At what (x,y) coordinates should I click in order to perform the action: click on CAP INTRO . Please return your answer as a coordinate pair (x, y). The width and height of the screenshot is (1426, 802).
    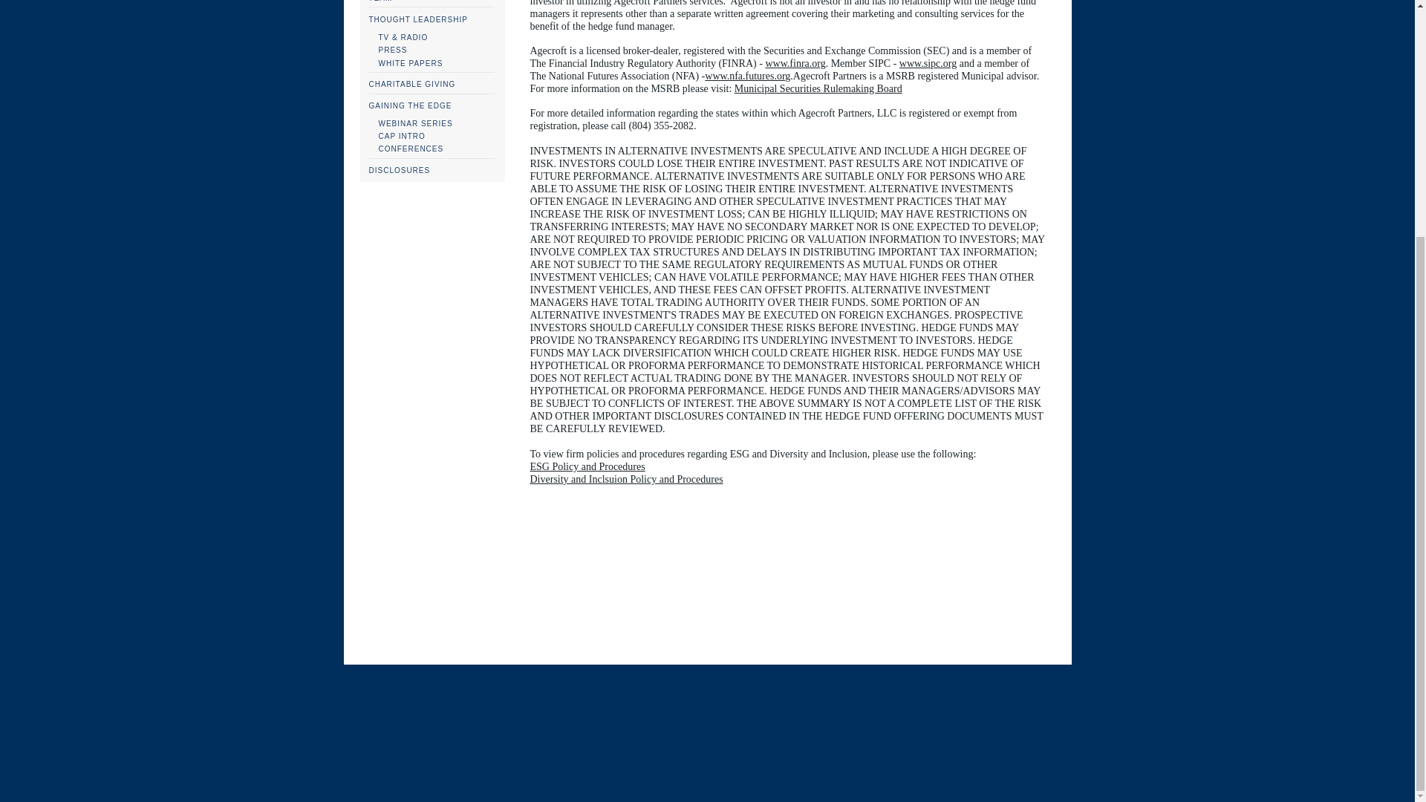
    Looking at the image, I should click on (404, 137).